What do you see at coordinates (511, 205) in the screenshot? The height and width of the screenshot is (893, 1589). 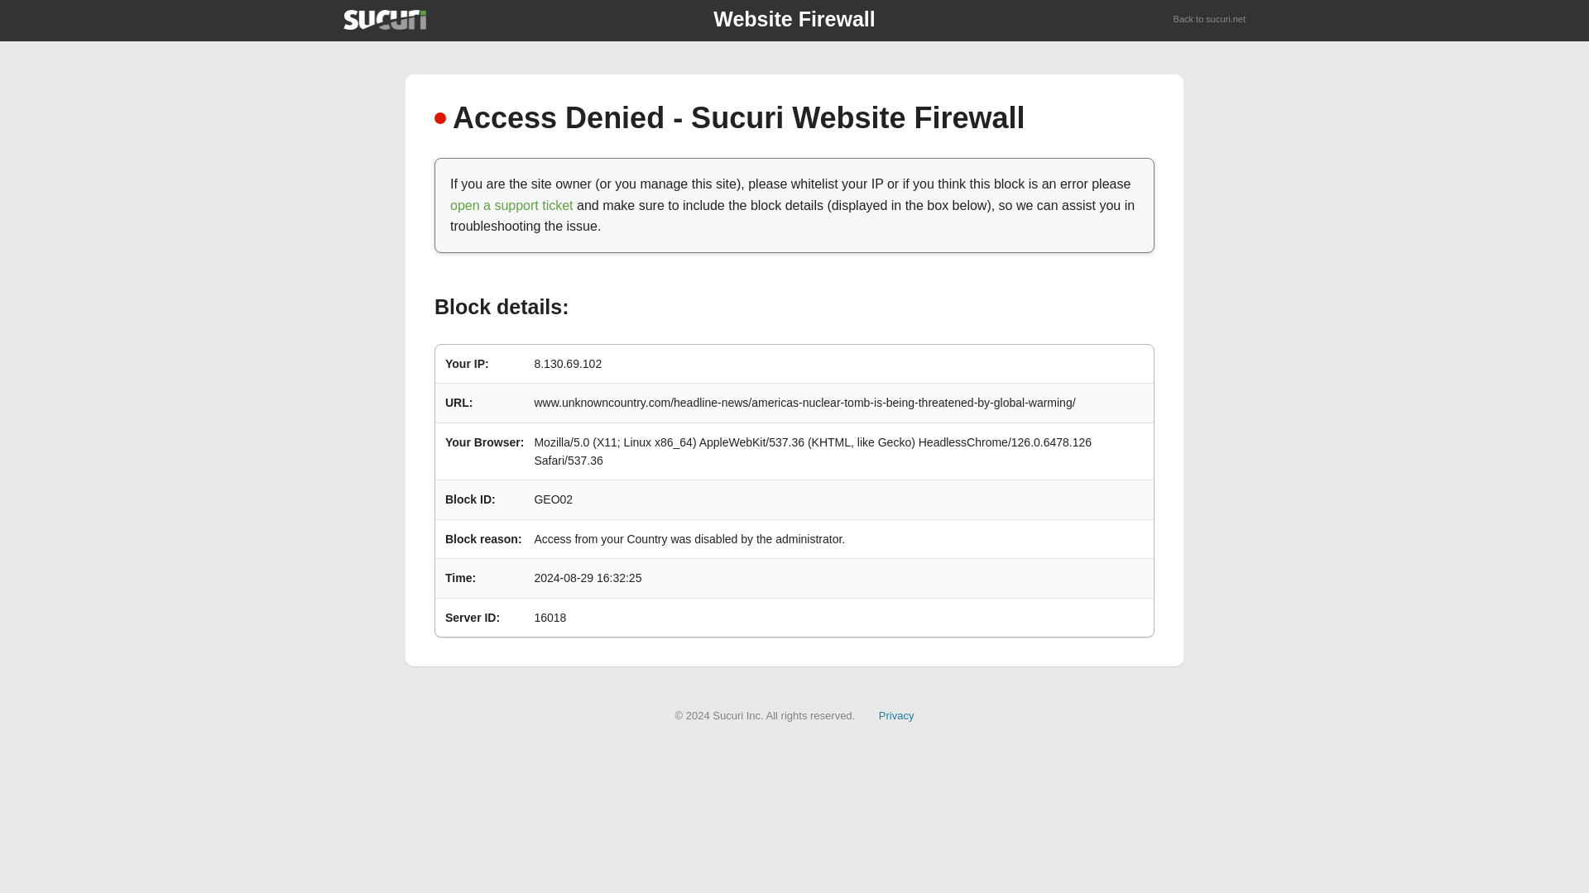 I see `open a support ticket` at bounding box center [511, 205].